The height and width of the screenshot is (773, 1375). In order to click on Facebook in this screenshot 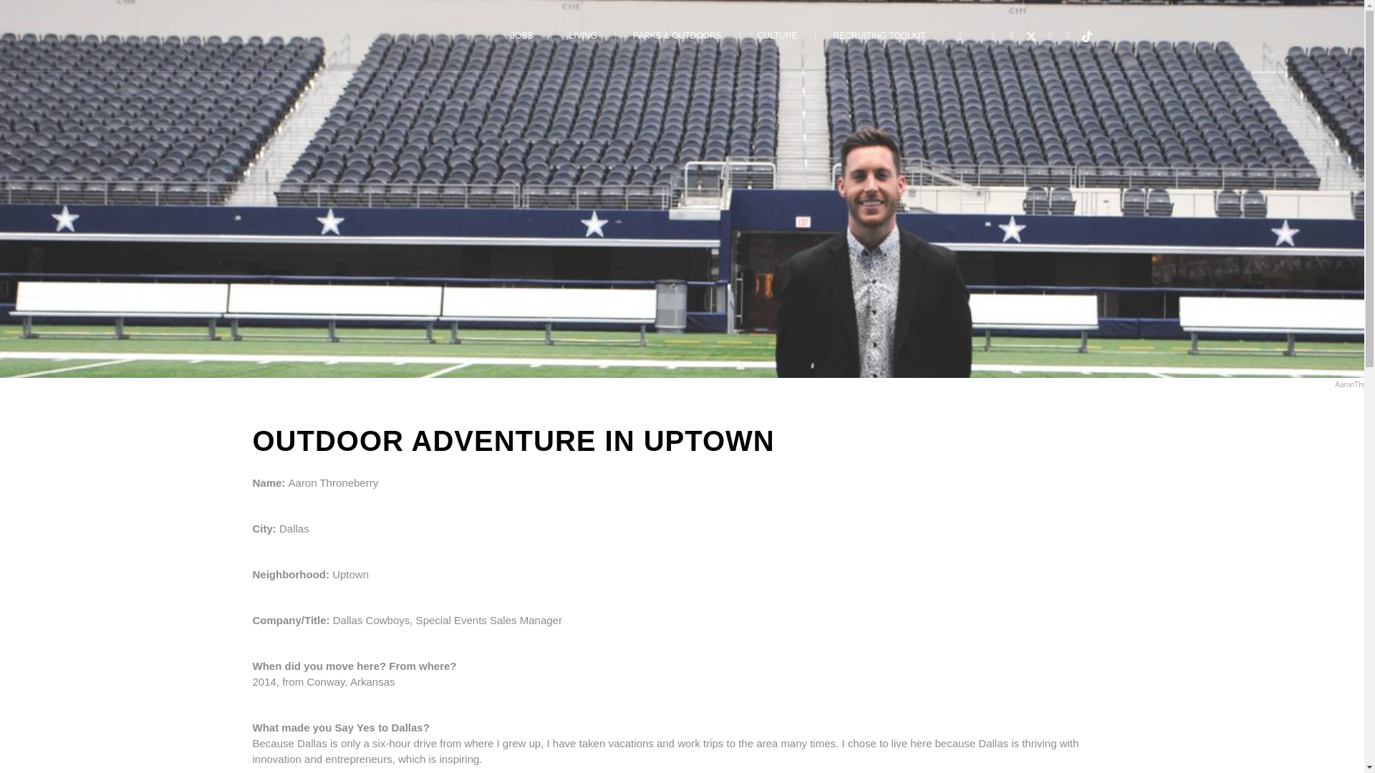, I will do `click(993, 36)`.